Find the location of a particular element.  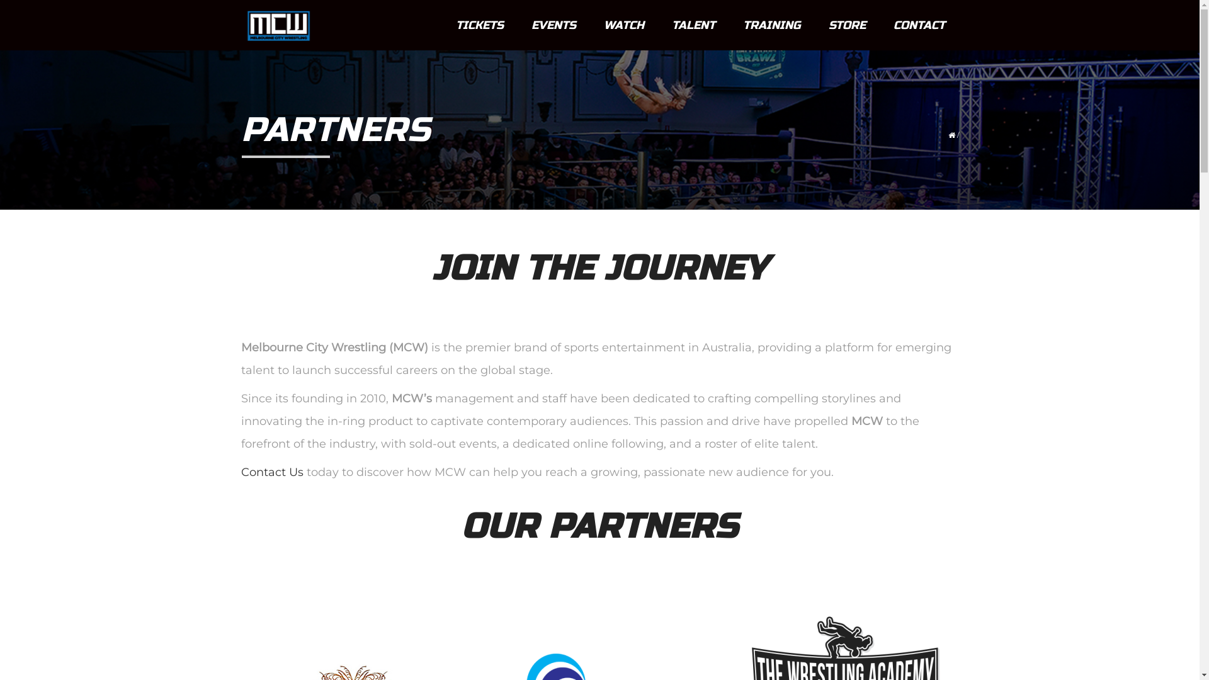

TALENT is located at coordinates (693, 25).